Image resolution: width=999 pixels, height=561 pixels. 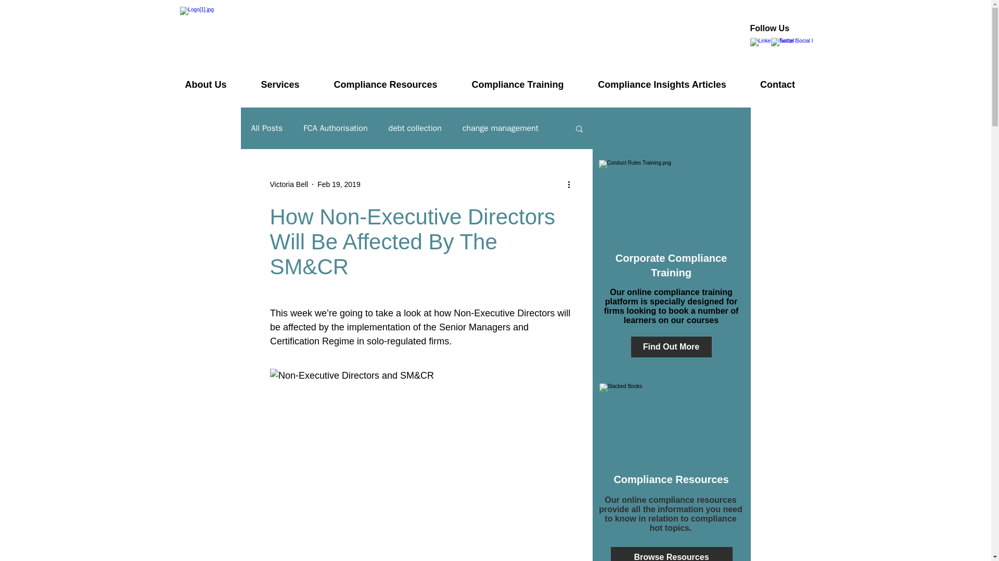 What do you see at coordinates (500, 128) in the screenshot?
I see `change management` at bounding box center [500, 128].